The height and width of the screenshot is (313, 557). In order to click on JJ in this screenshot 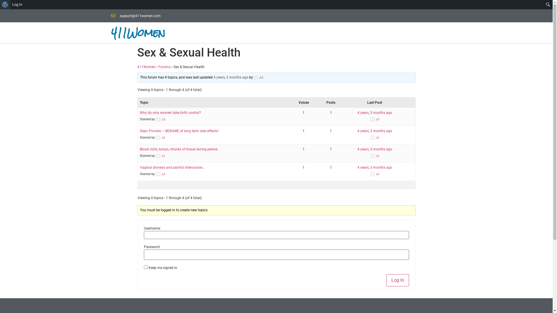, I will do `click(160, 137)`.